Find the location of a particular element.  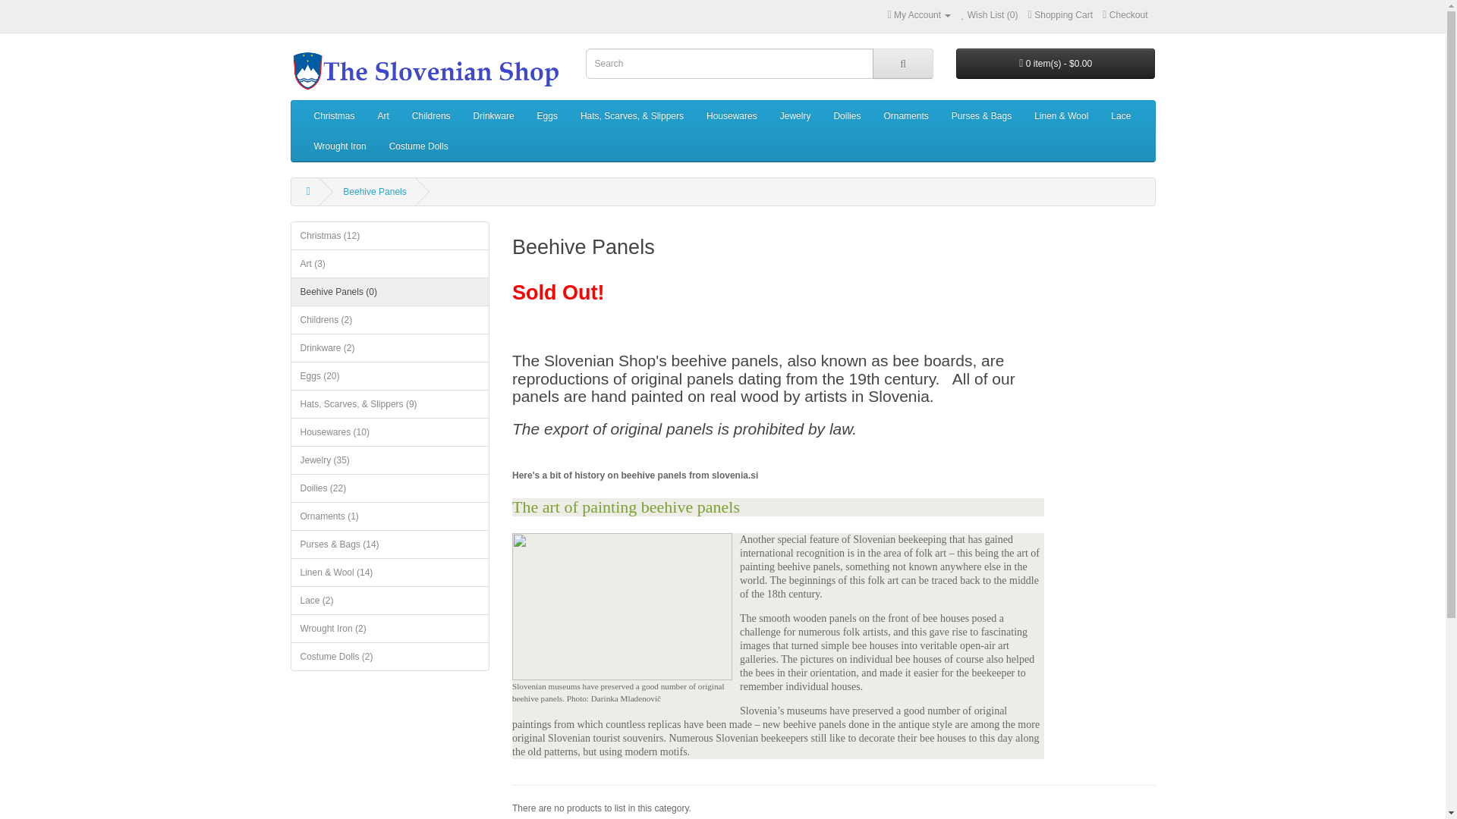

Shopping Cart is located at coordinates (1061, 15).